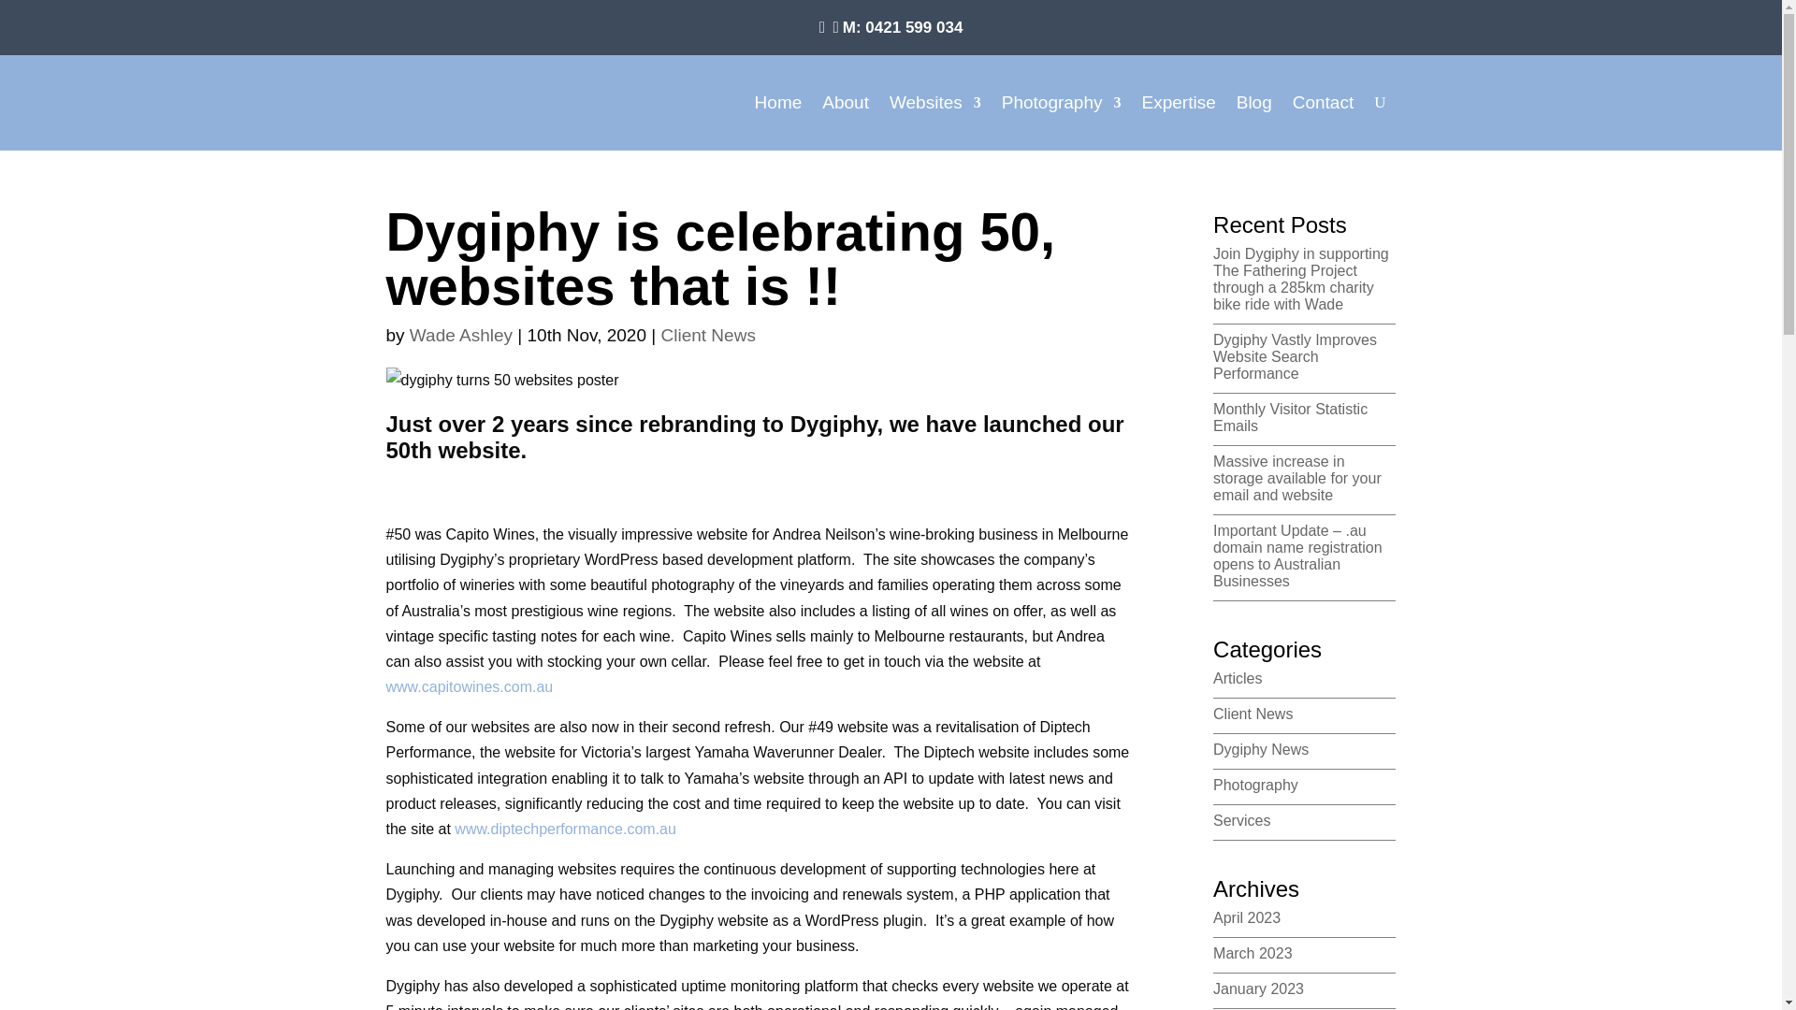 This screenshot has height=1010, width=1796. Describe the element at coordinates (846, 103) in the screenshot. I see `About` at that location.